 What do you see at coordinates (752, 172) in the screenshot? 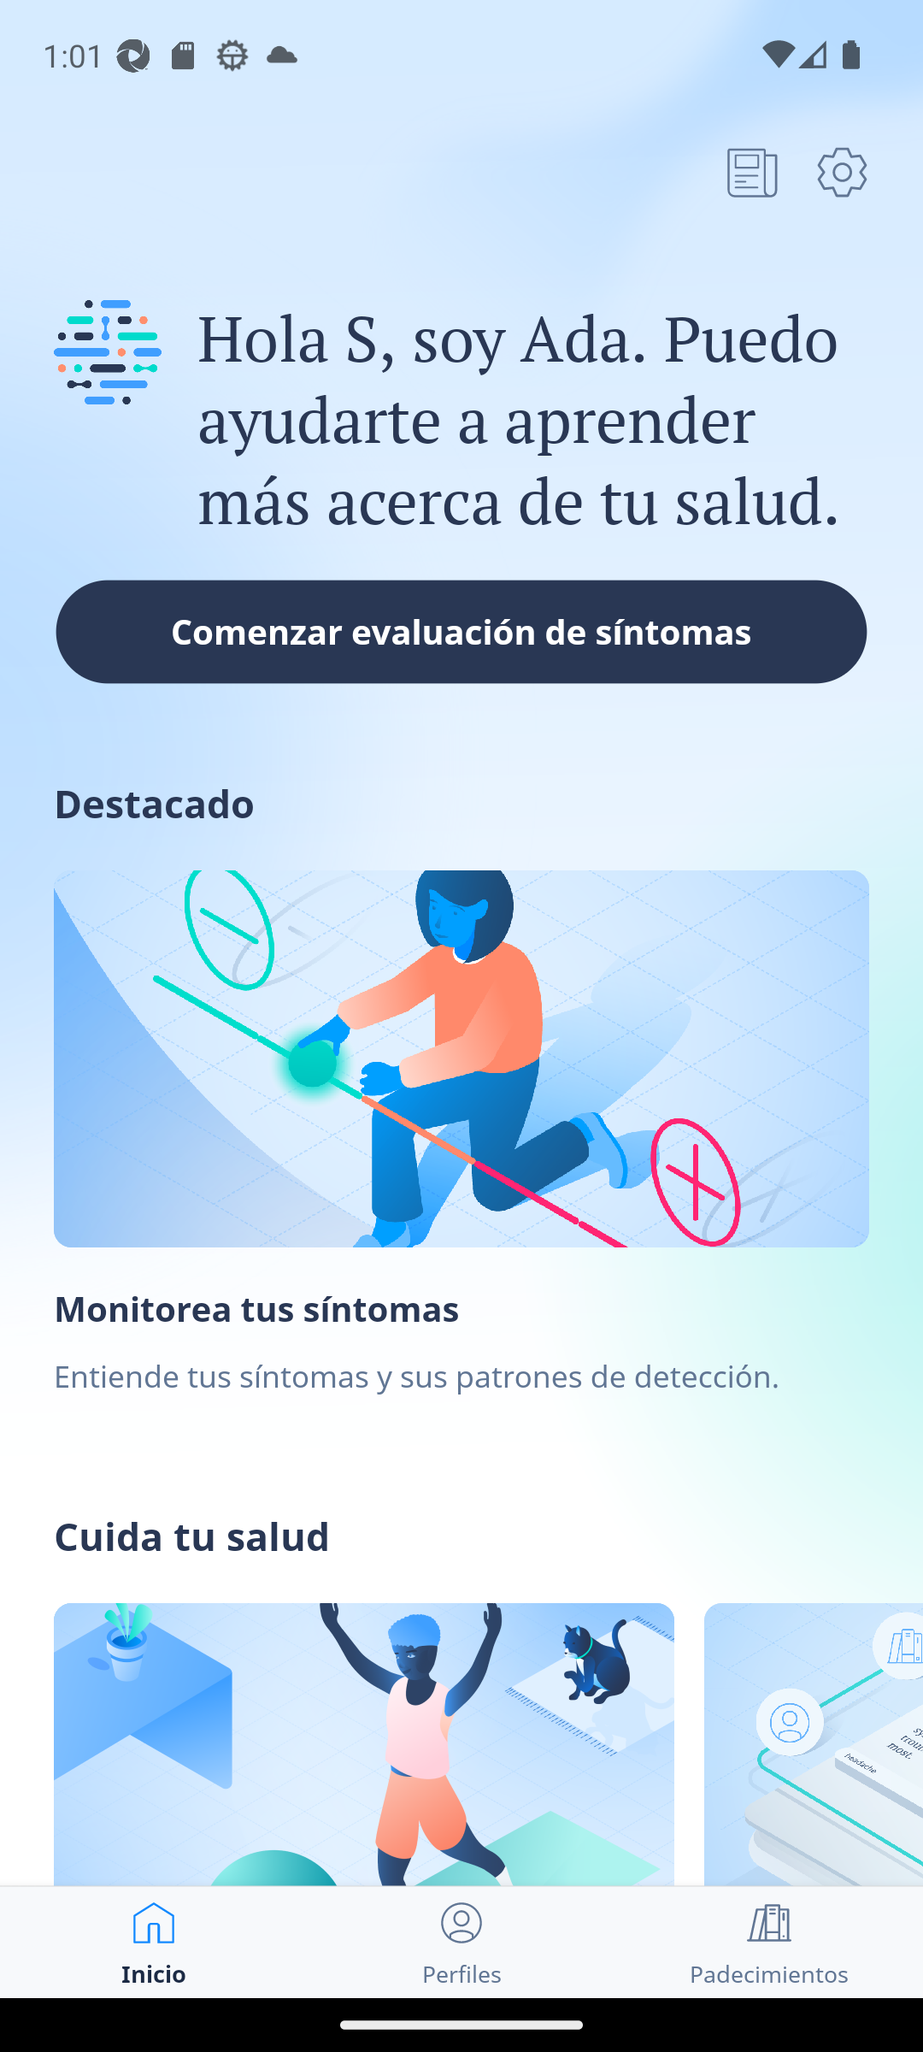
I see `article icon , open articles` at bounding box center [752, 172].